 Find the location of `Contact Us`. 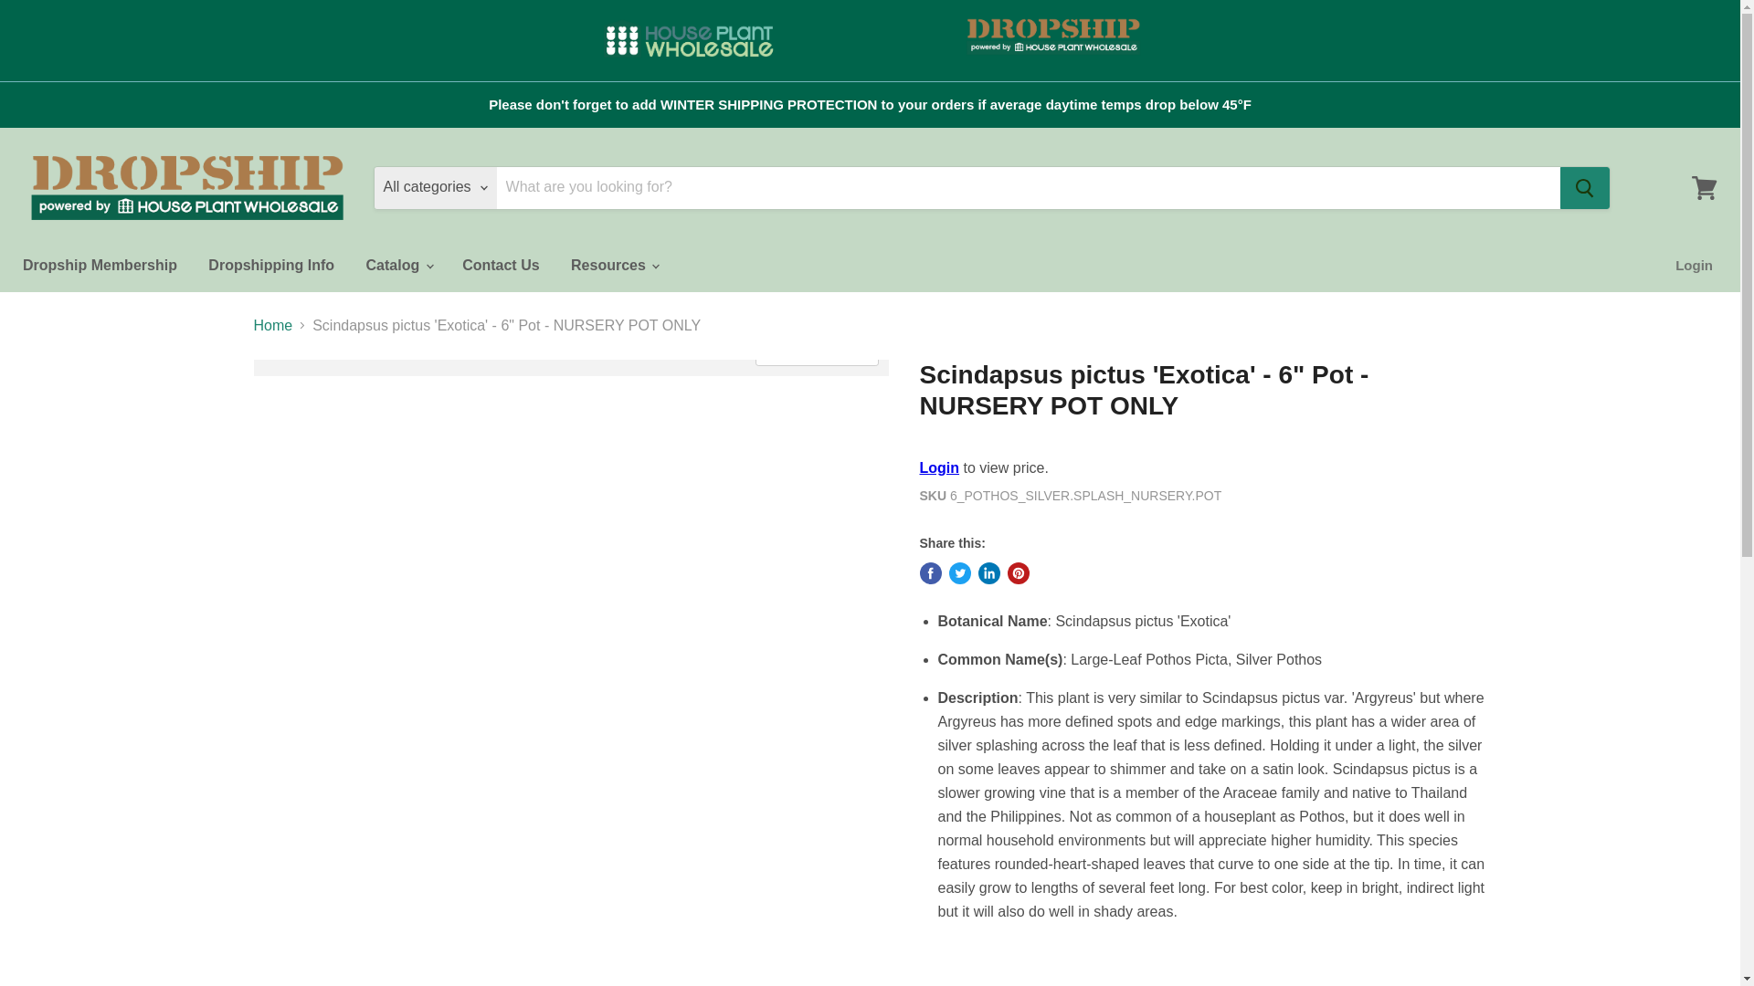

Contact Us is located at coordinates (501, 266).